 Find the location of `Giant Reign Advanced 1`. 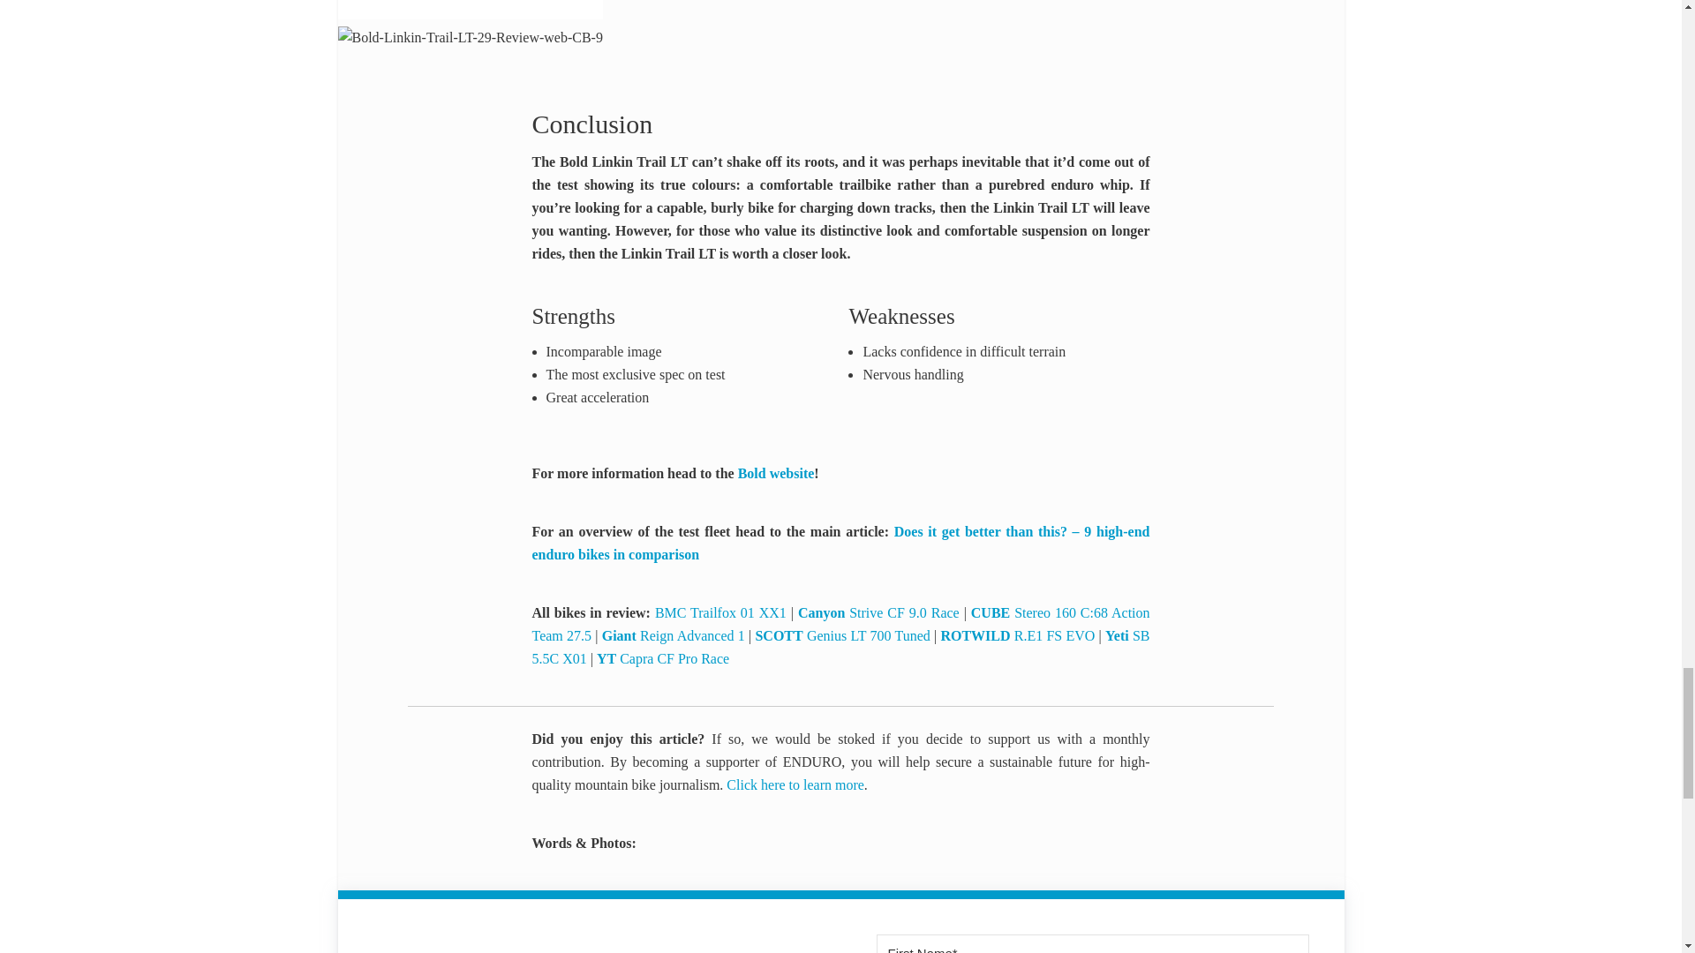

Giant Reign Advanced 1 is located at coordinates (673, 635).